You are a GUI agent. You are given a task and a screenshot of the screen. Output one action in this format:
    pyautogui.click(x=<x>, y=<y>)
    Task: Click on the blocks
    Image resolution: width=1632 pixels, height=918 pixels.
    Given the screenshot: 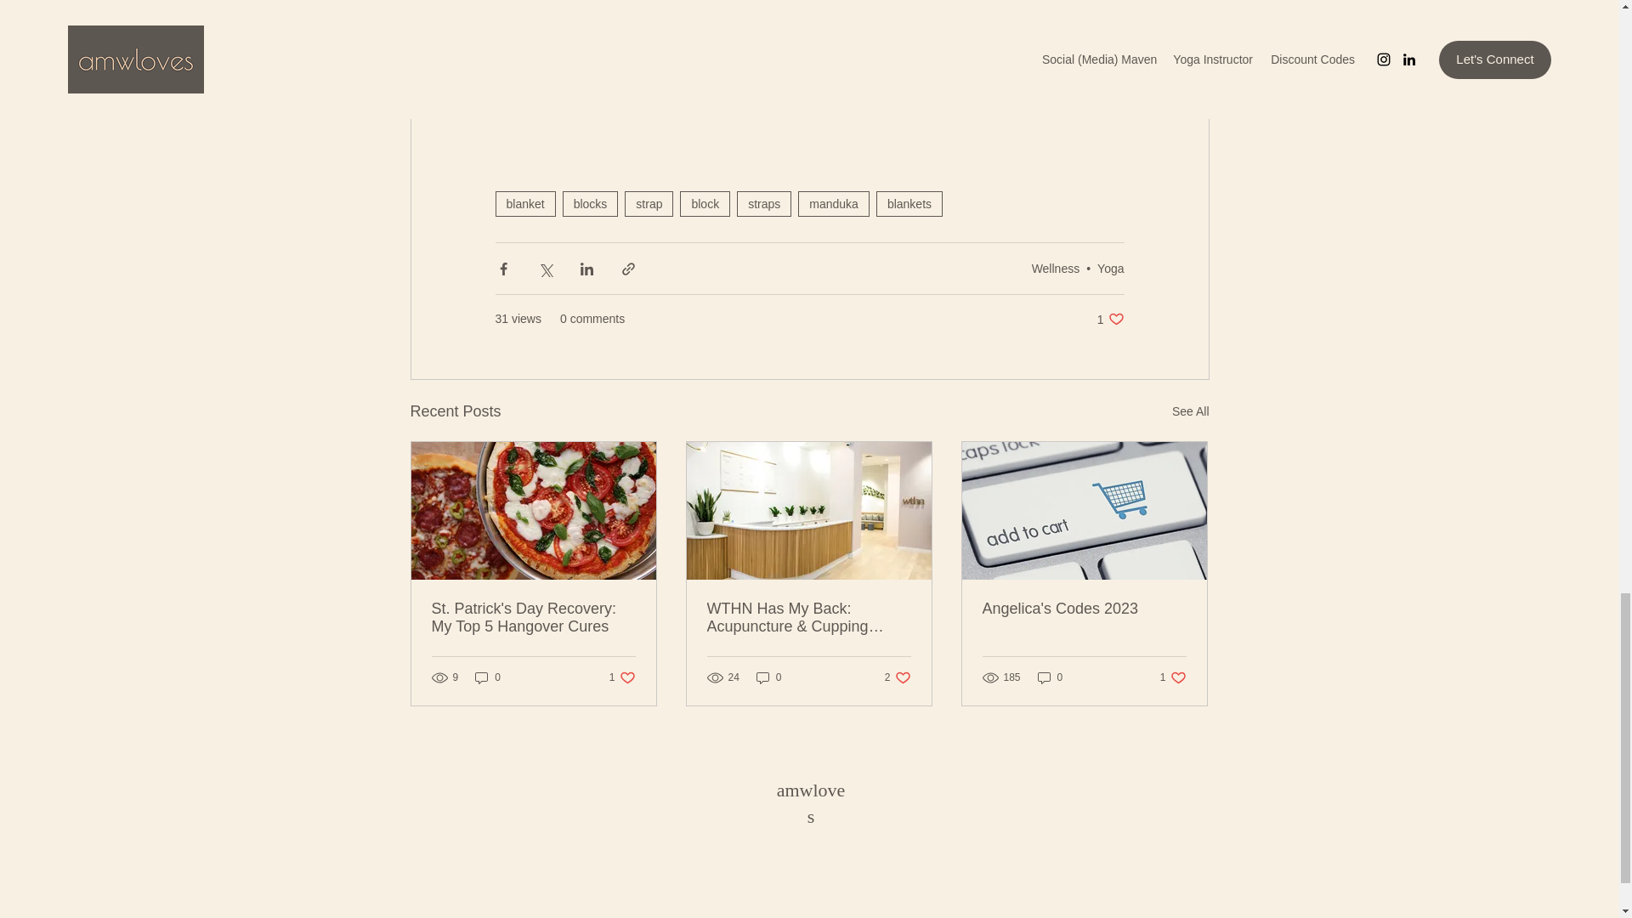 What is the action you would take?
    pyautogui.click(x=590, y=203)
    